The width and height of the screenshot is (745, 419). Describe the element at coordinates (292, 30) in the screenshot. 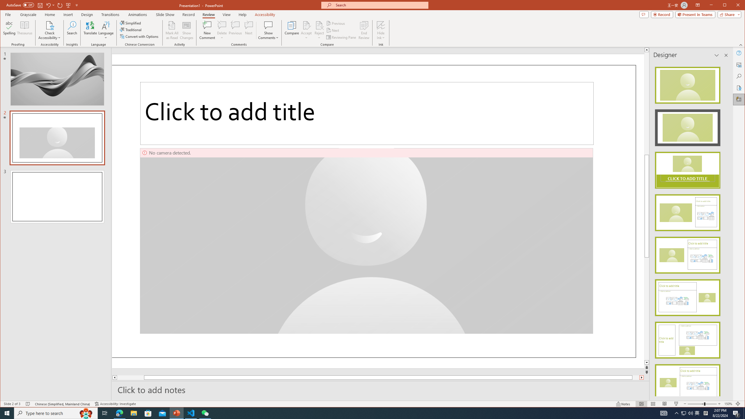

I see `Compare` at that location.